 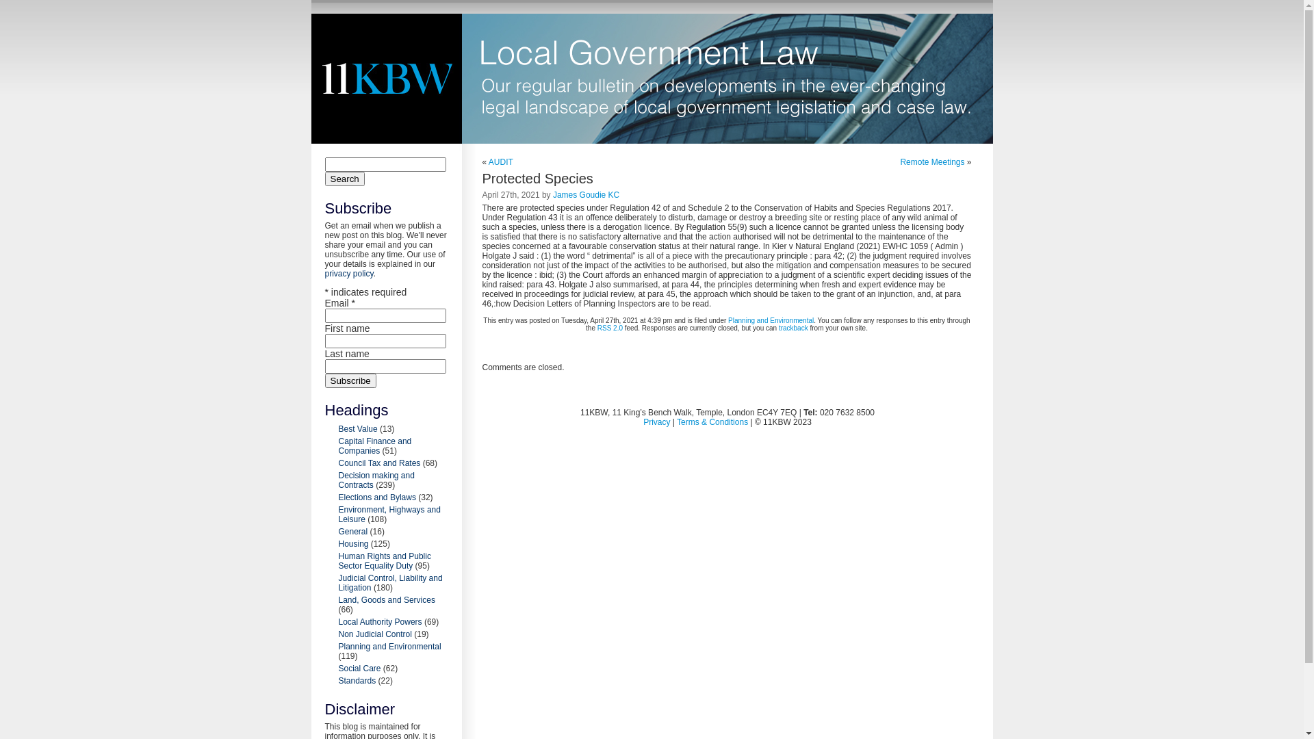 I want to click on Visit the 11KBW website, so click(x=386, y=79).